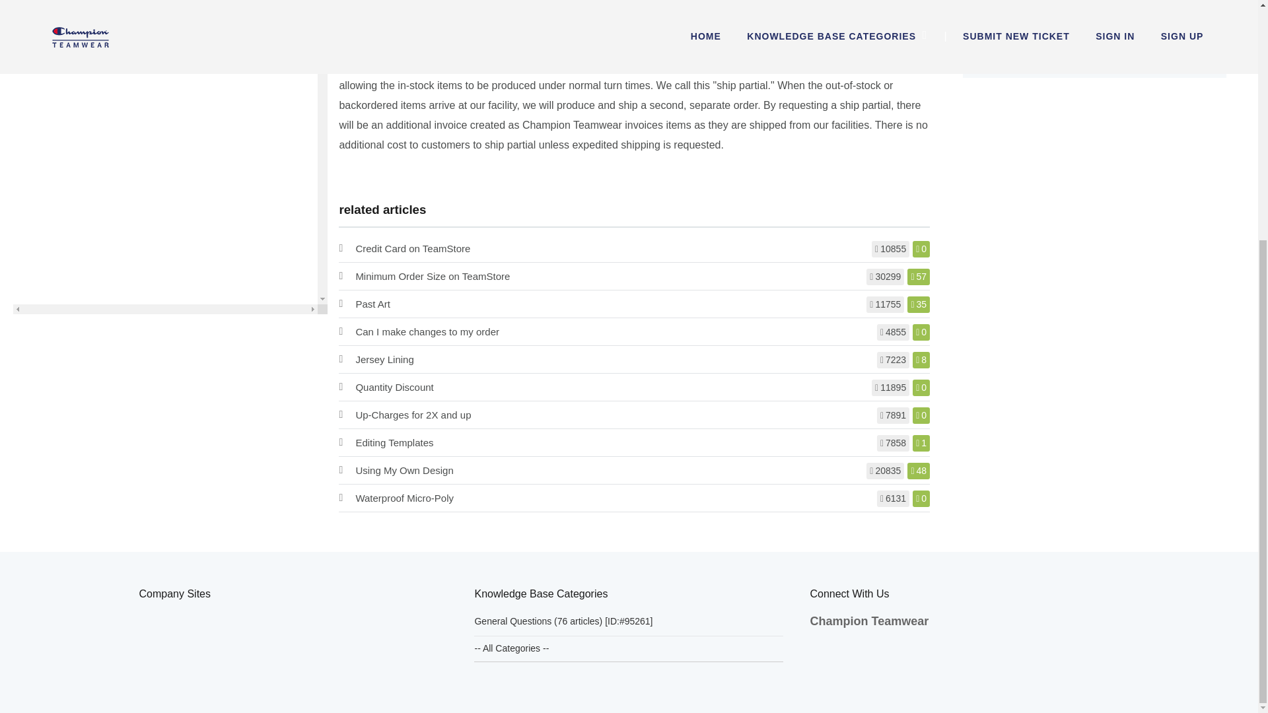  Describe the element at coordinates (372, 304) in the screenshot. I see `Past Art` at that location.